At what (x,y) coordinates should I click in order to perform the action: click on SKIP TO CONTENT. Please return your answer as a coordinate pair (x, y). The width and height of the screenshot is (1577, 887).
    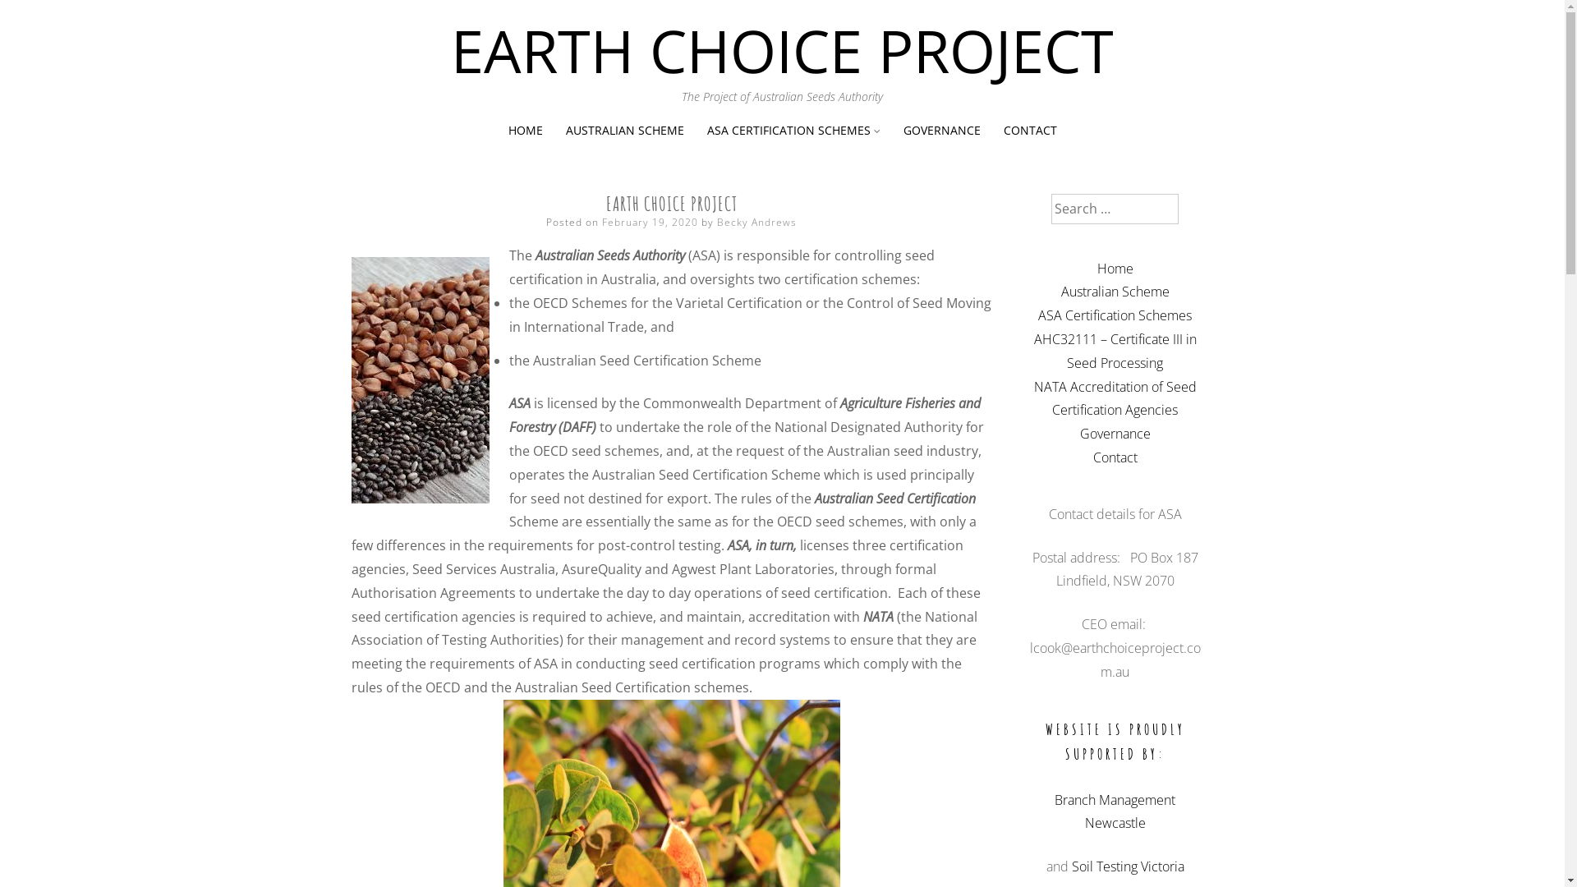
    Looking at the image, I should click on (782, 120).